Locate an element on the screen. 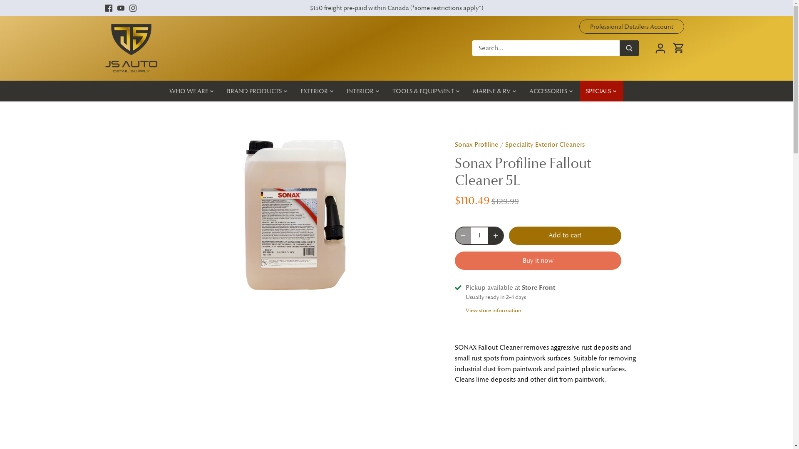 The width and height of the screenshot is (799, 449). ACCESSORIES is located at coordinates (548, 91).